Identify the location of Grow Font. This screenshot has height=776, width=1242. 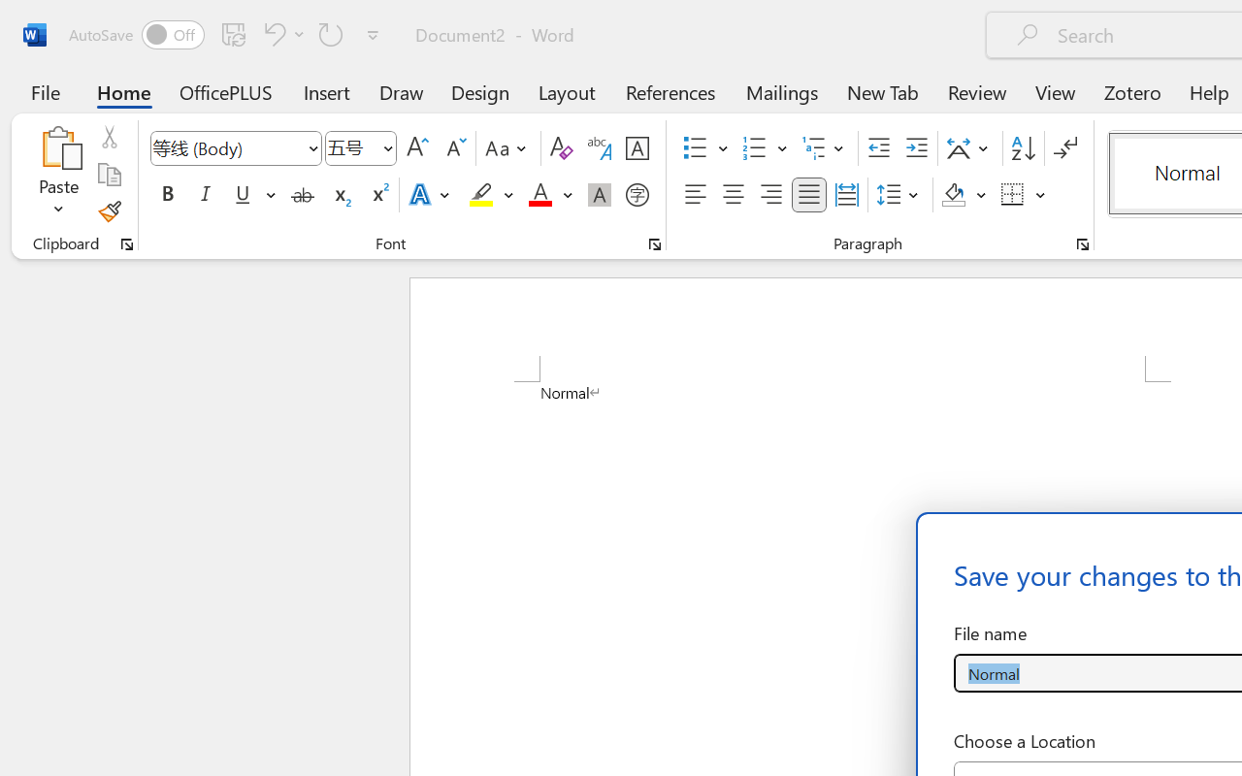
(417, 148).